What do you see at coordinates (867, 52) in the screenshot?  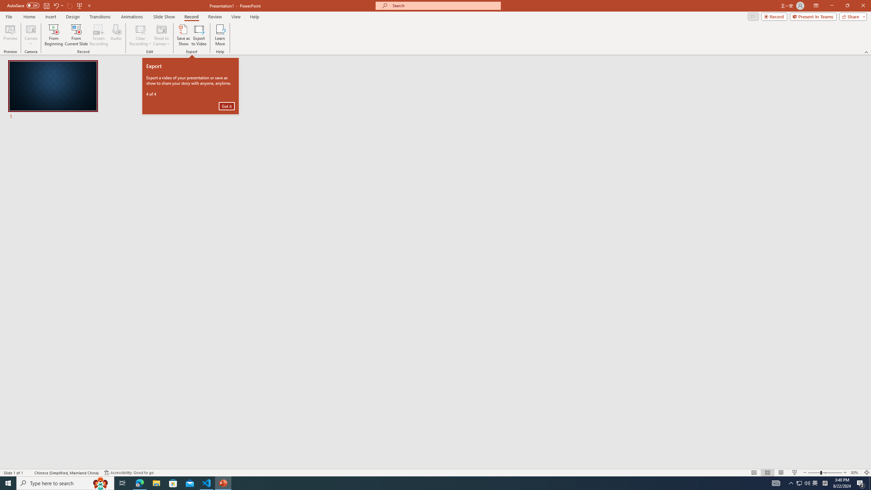 I see `Collapse the Ribbon` at bounding box center [867, 52].